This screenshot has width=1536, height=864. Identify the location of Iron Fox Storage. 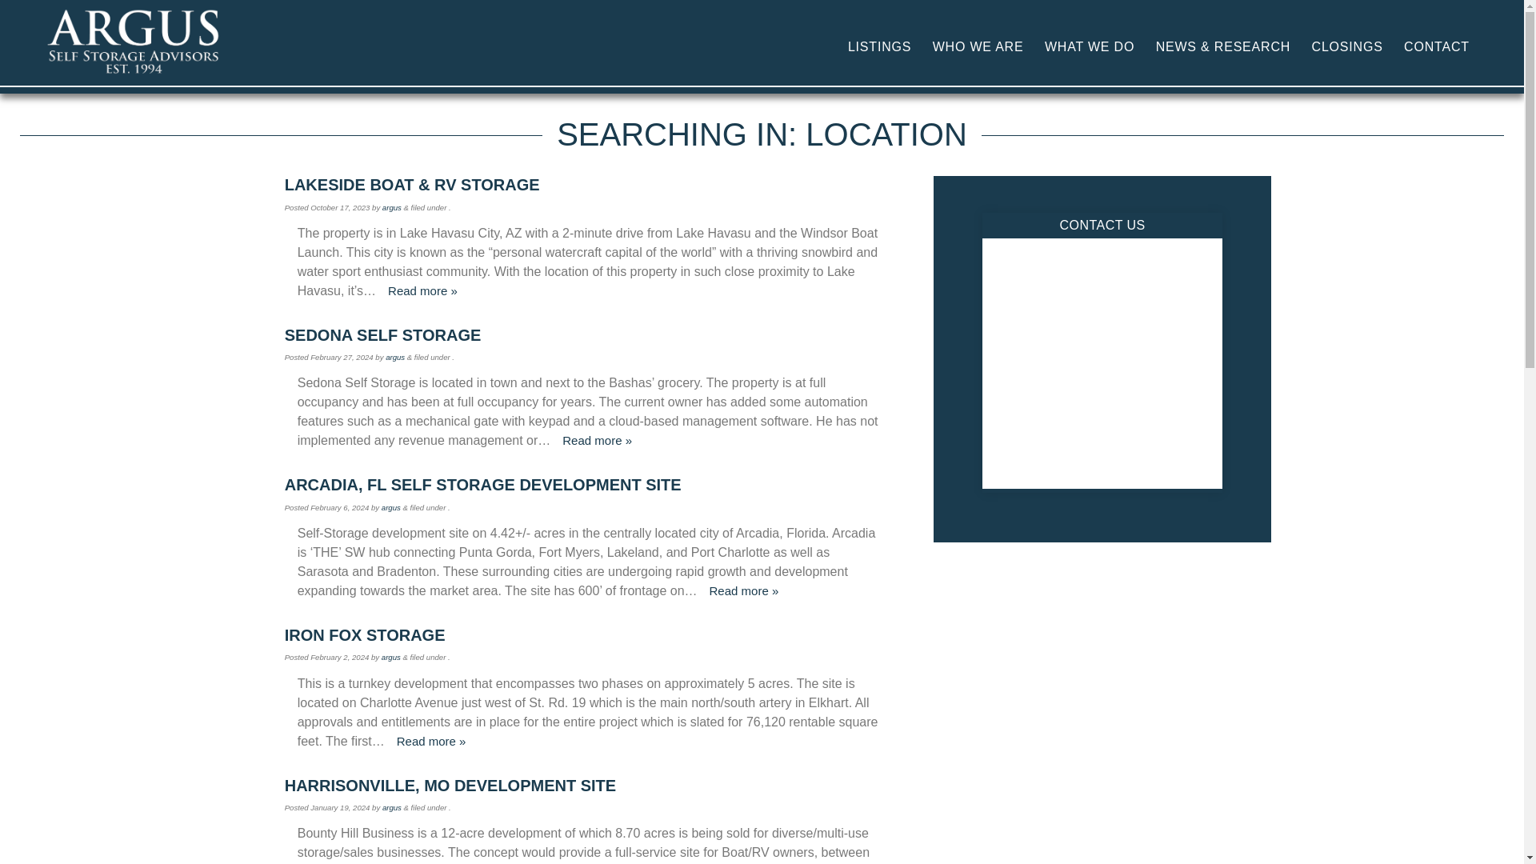
(590, 635).